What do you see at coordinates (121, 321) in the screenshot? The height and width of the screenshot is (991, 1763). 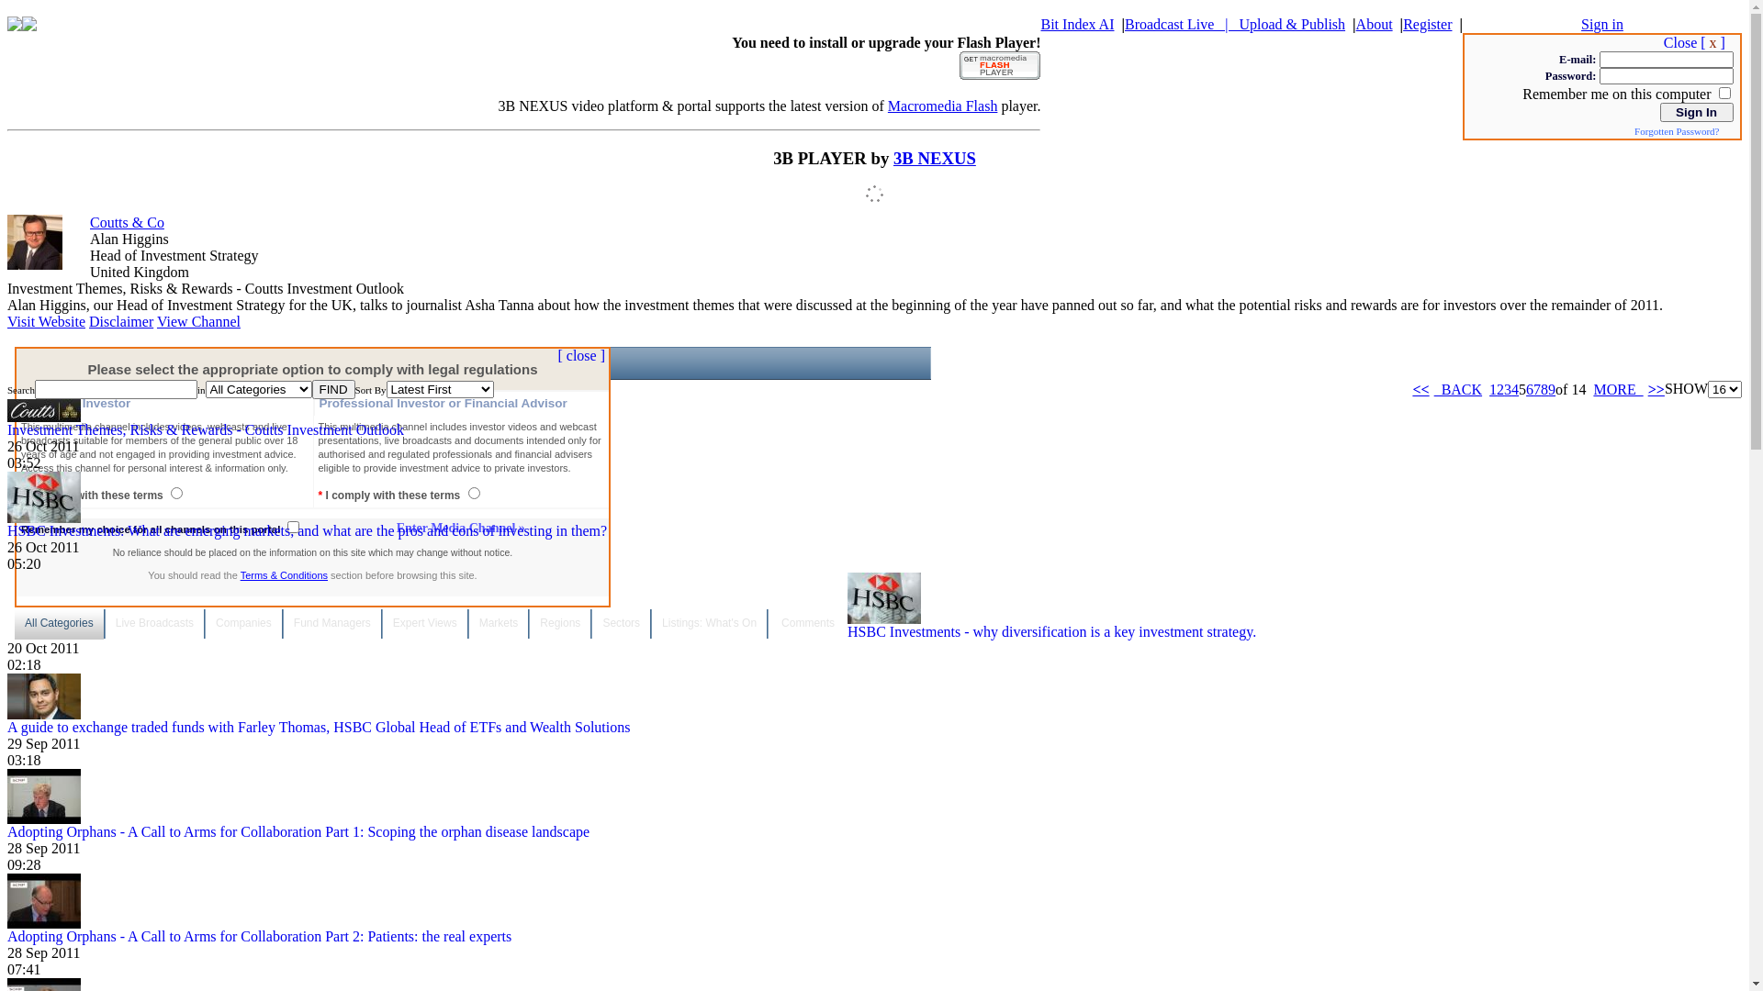 I see `Disclaimer` at bounding box center [121, 321].